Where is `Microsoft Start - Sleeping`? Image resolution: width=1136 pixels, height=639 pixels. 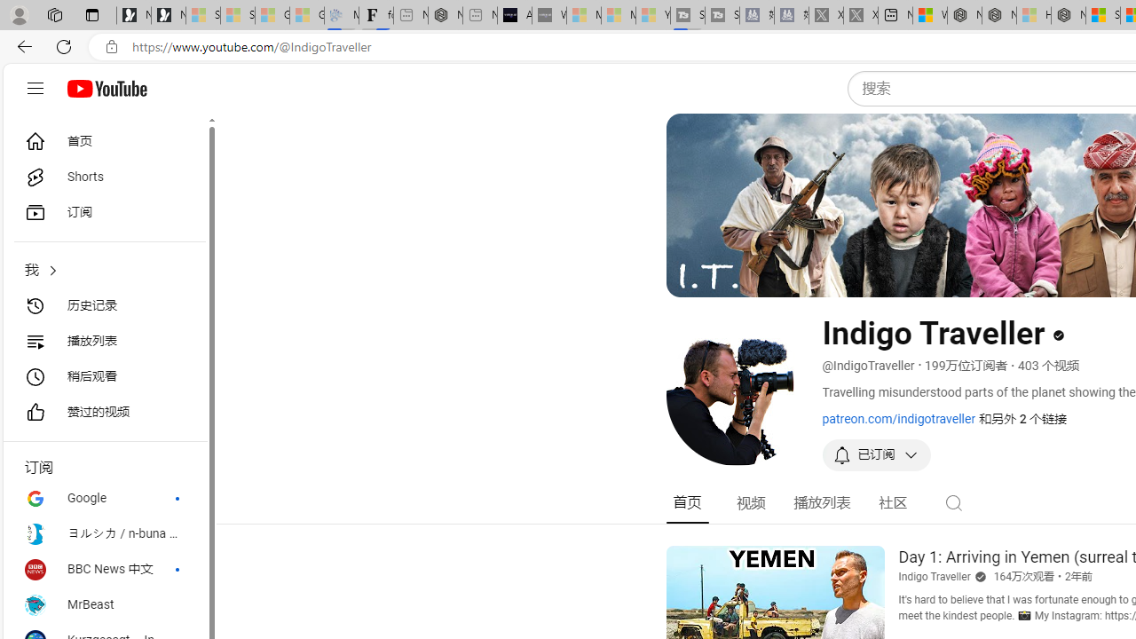
Microsoft Start - Sleeping is located at coordinates (618, 16).